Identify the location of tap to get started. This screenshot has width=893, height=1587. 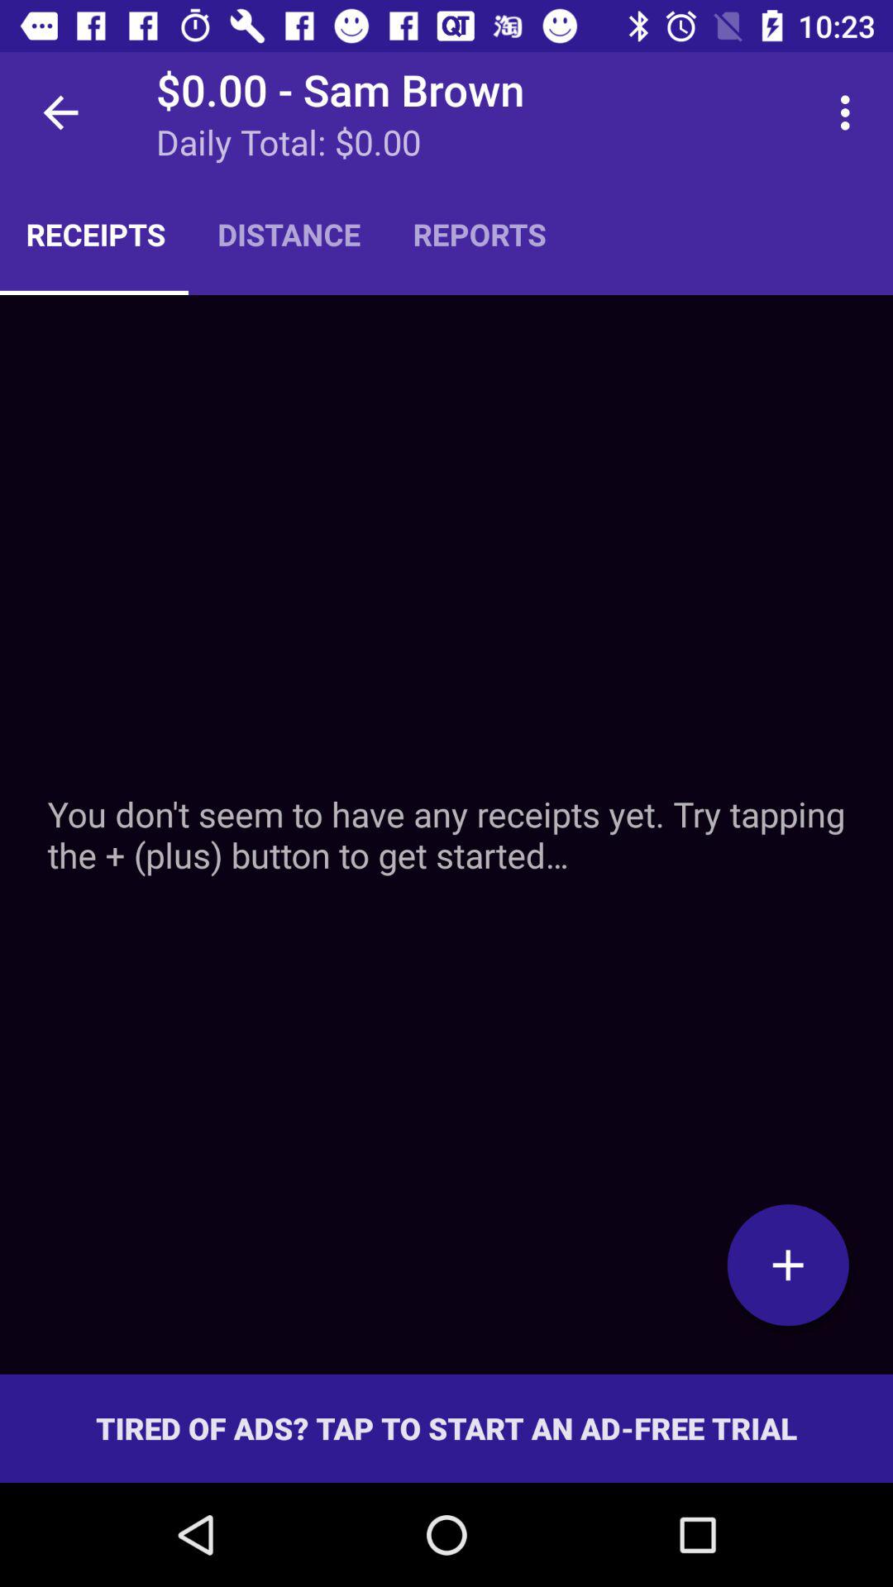
(788, 1265).